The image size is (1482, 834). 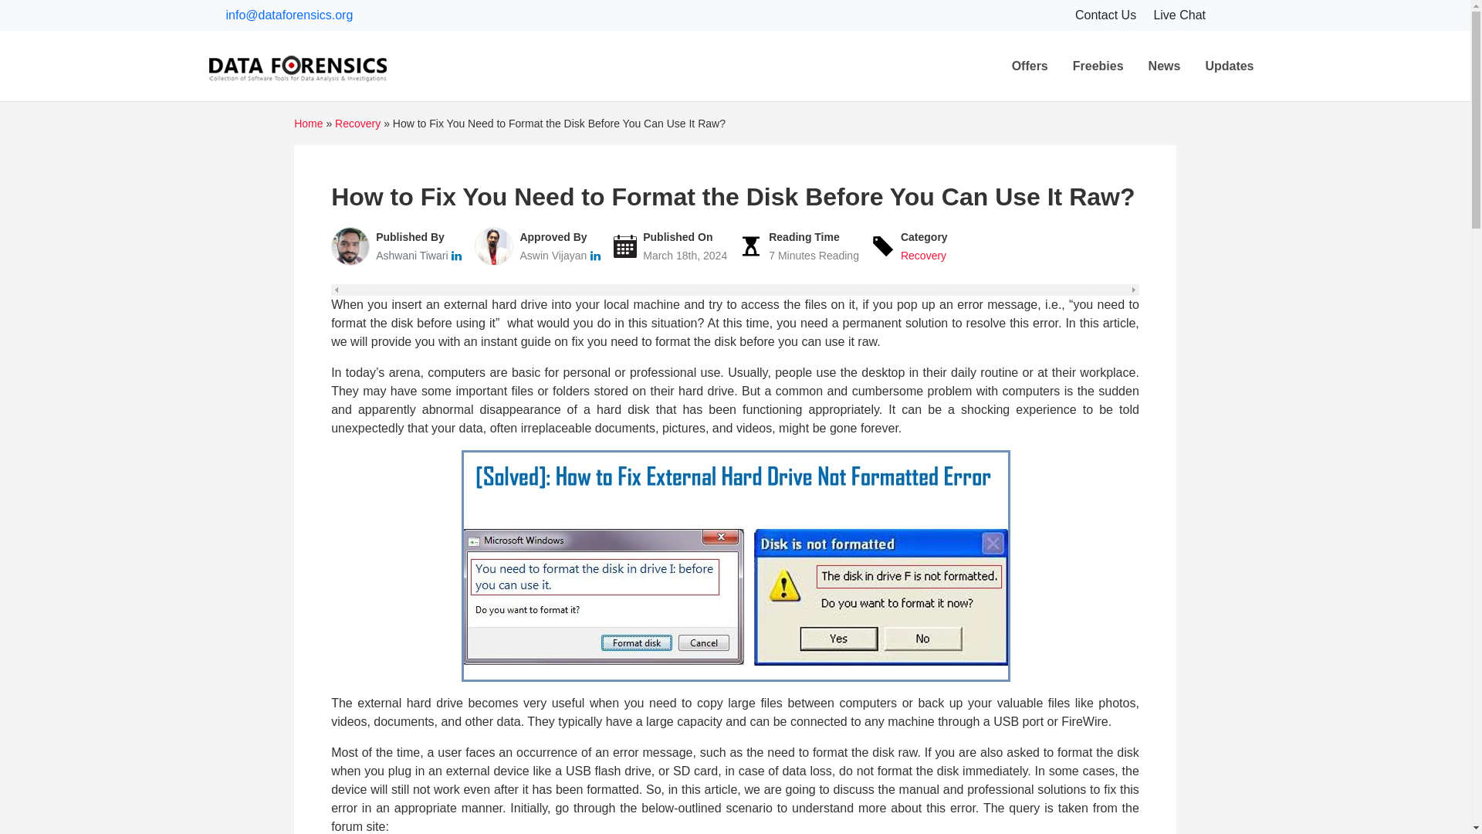 I want to click on Updates, so click(x=1229, y=66).